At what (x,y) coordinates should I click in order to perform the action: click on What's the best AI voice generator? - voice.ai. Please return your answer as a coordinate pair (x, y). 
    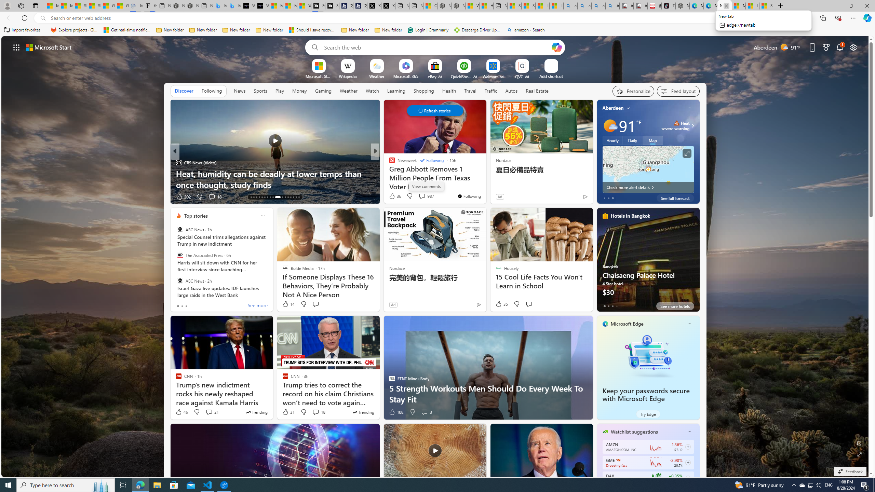
    Looking at the image, I should click on (262, 6).